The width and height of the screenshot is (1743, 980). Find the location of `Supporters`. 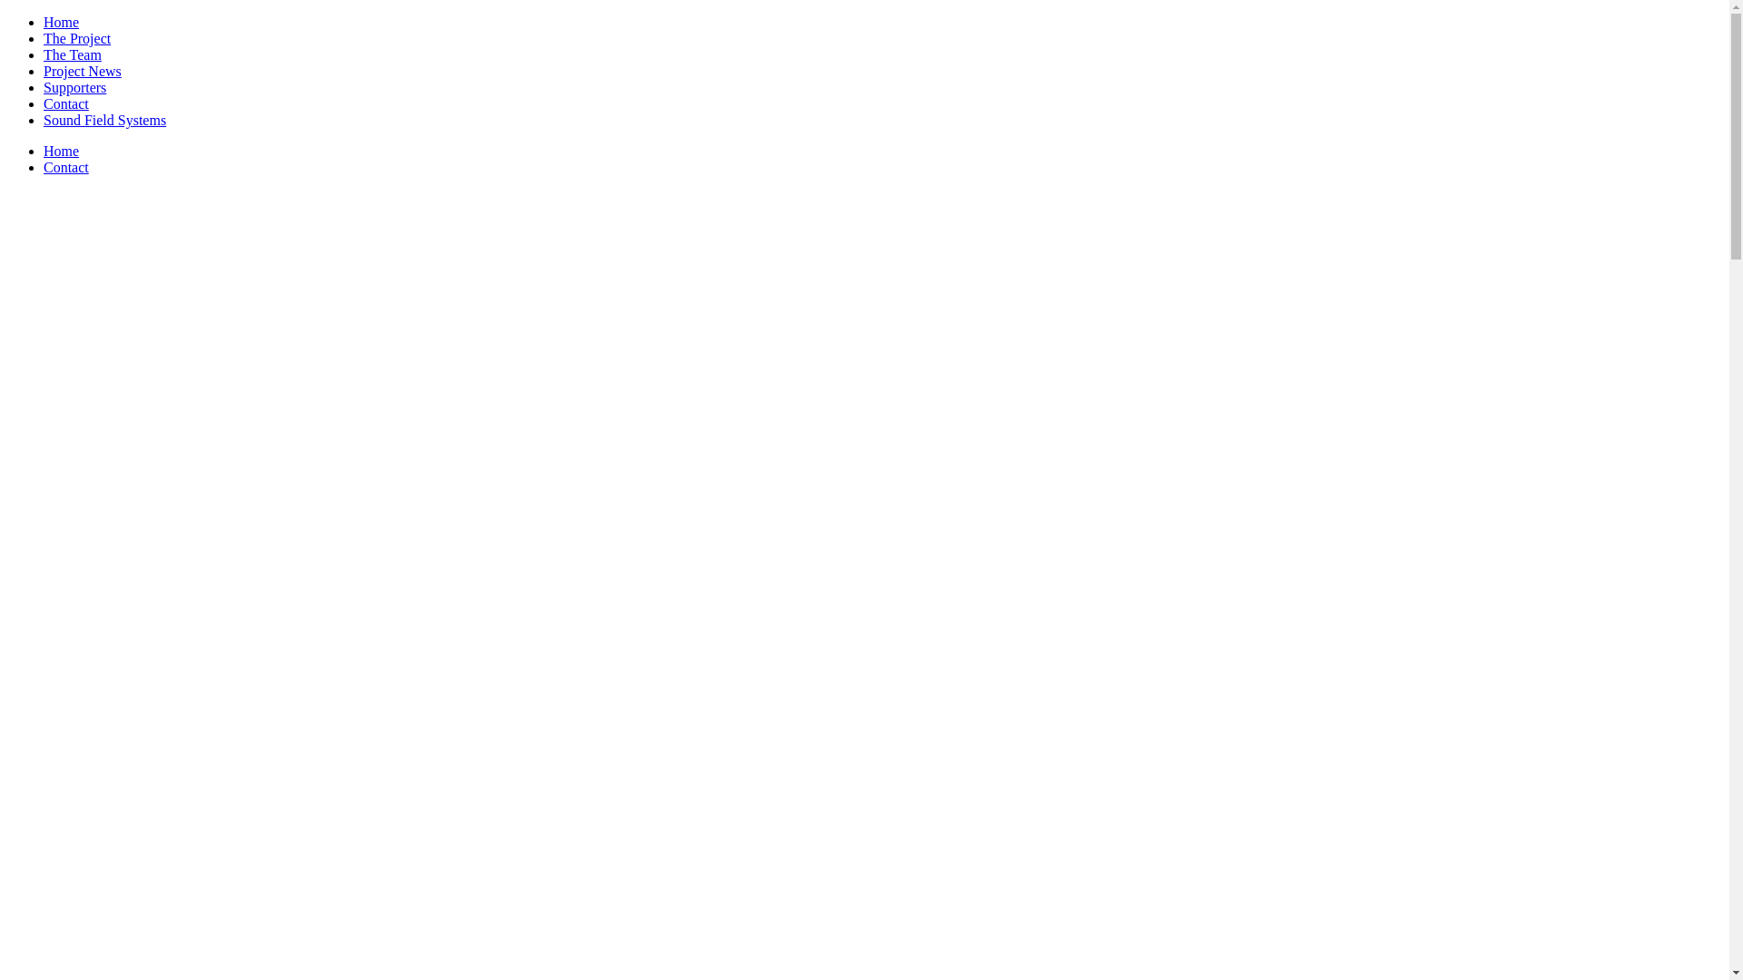

Supporters is located at coordinates (74, 87).